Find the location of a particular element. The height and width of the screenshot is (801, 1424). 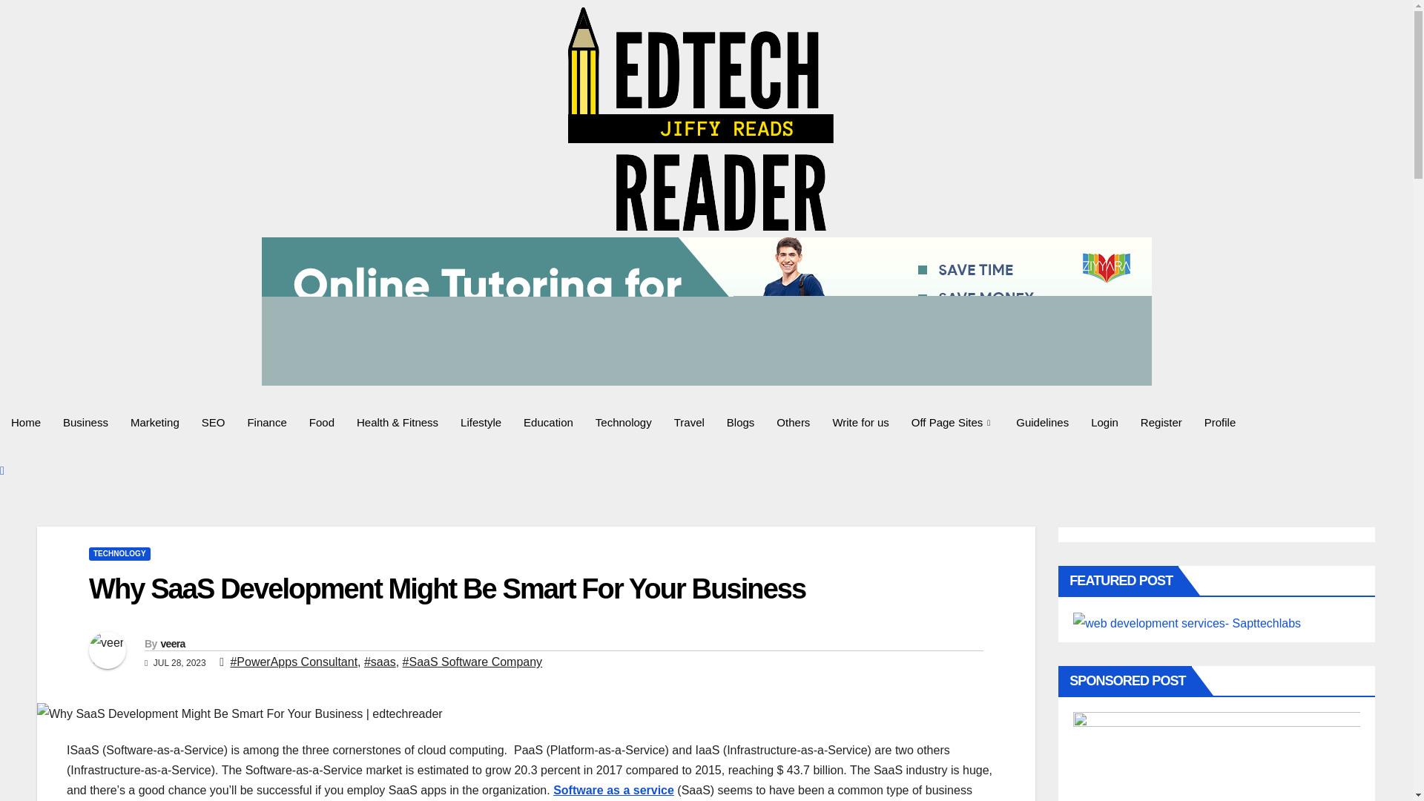

Off Page Sites is located at coordinates (952, 422).